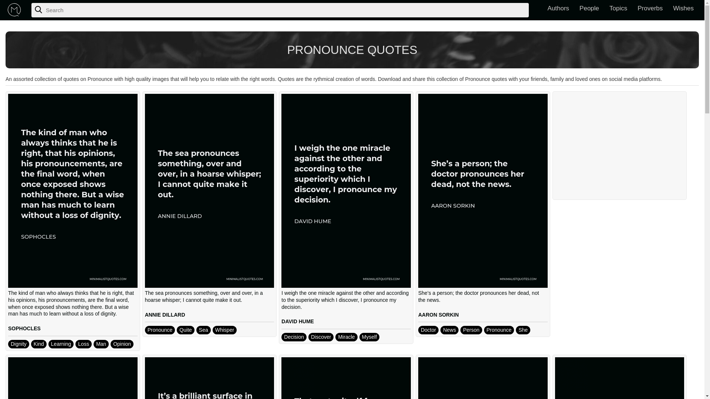 The image size is (710, 399). Describe the element at coordinates (24, 328) in the screenshot. I see `SOPHOCLES` at that location.